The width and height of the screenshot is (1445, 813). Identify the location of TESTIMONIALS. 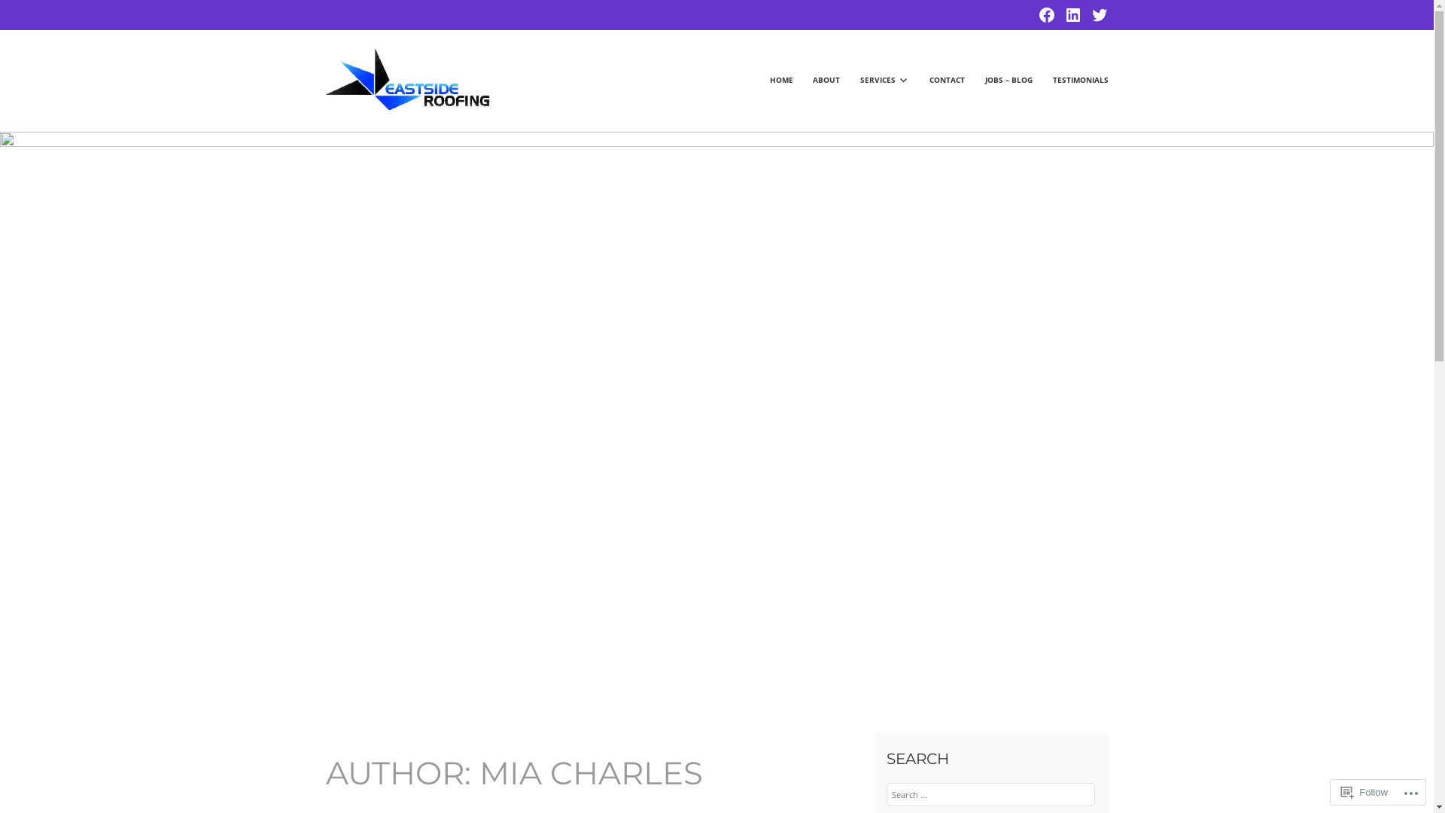
(1072, 81).